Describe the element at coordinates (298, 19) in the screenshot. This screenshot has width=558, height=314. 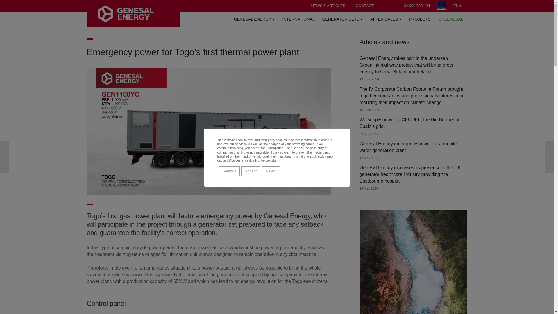
I see `INTERNATIONAL` at that location.